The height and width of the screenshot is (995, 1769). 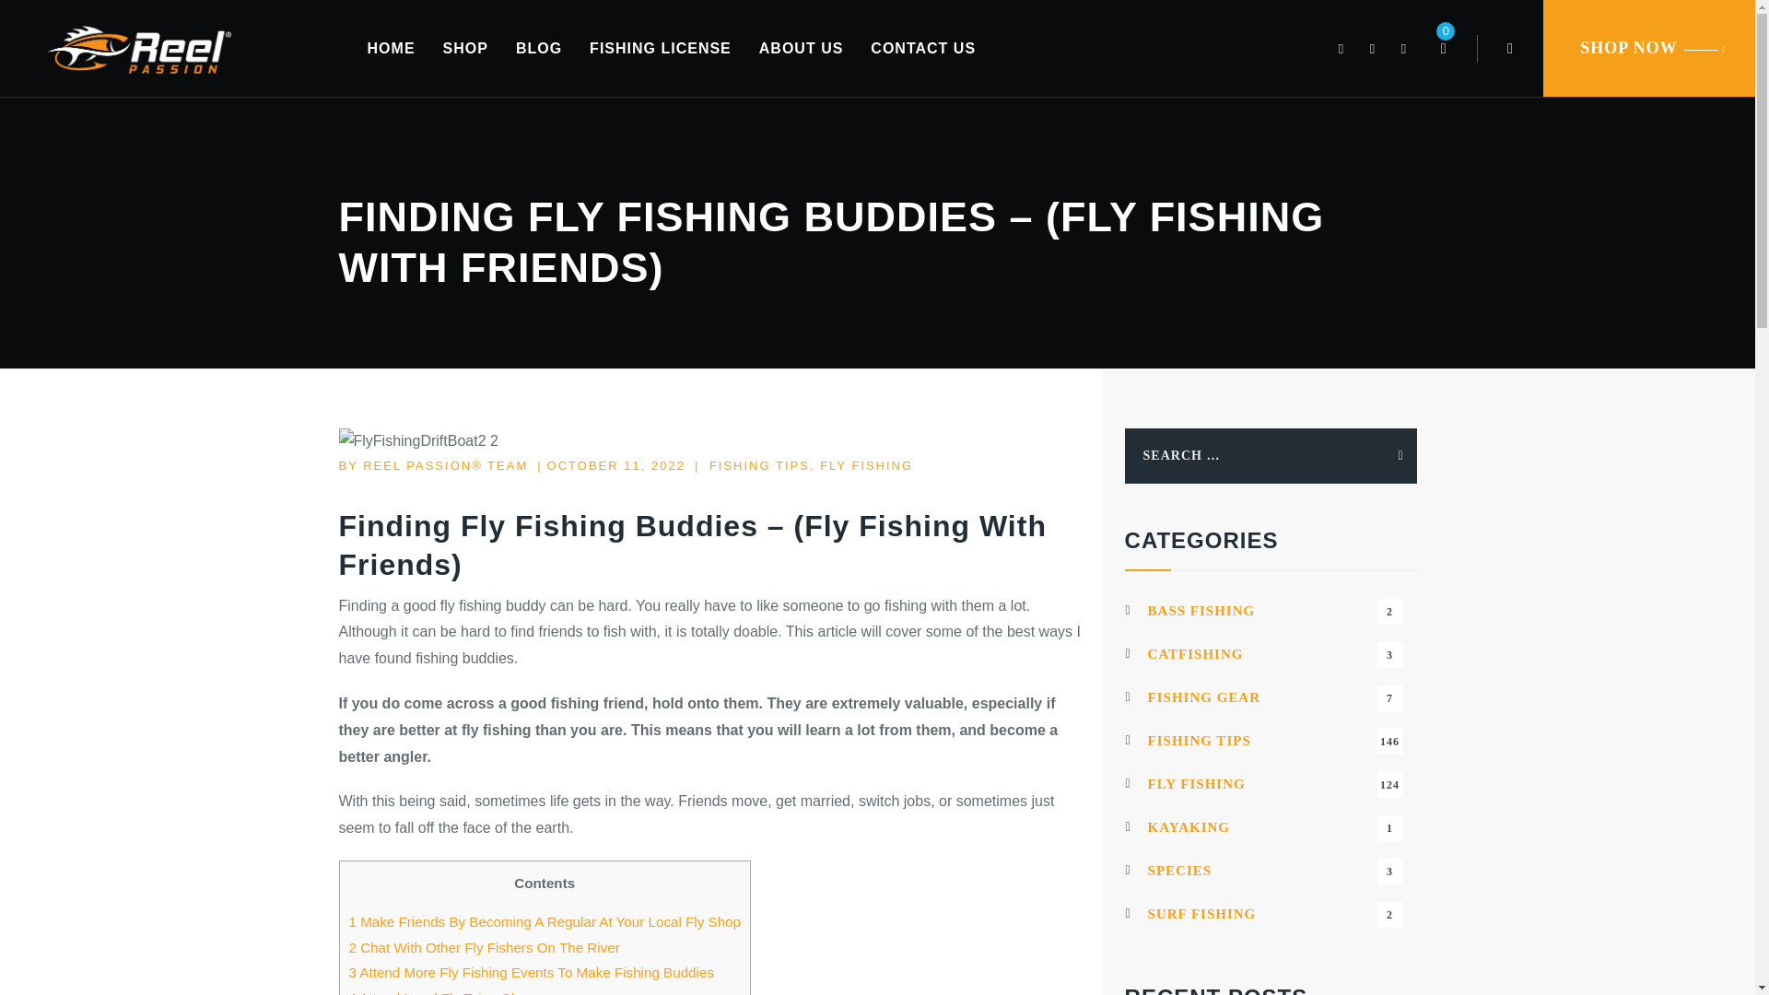 I want to click on Search, so click(x=1386, y=455).